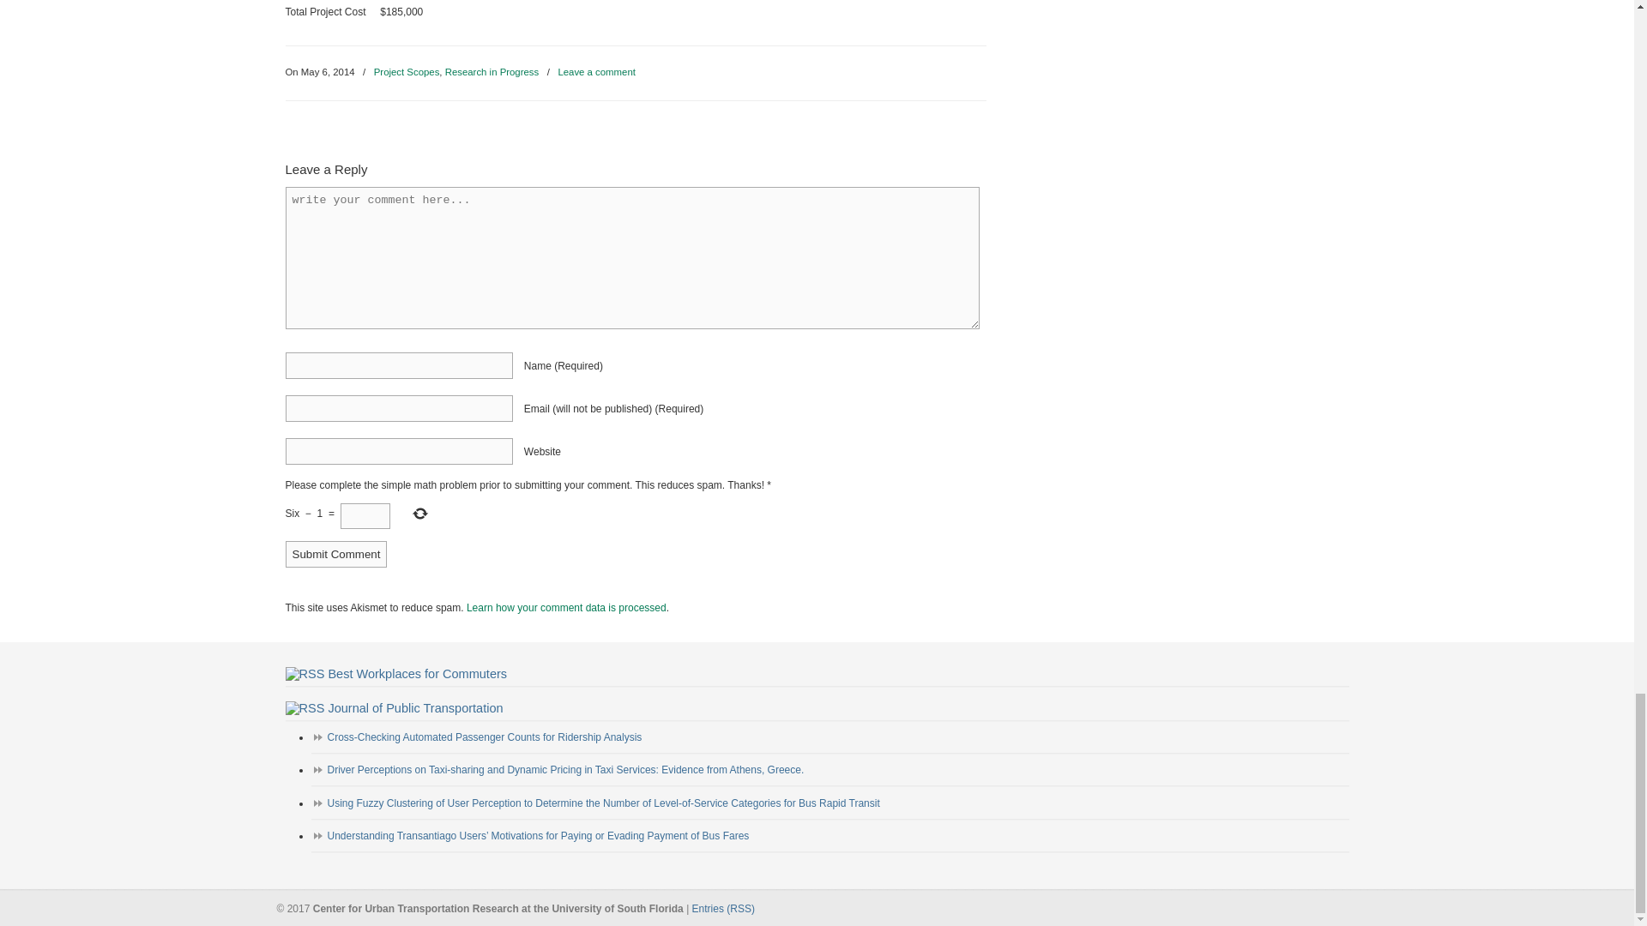  I want to click on Journal of Public Transportation, so click(415, 707).